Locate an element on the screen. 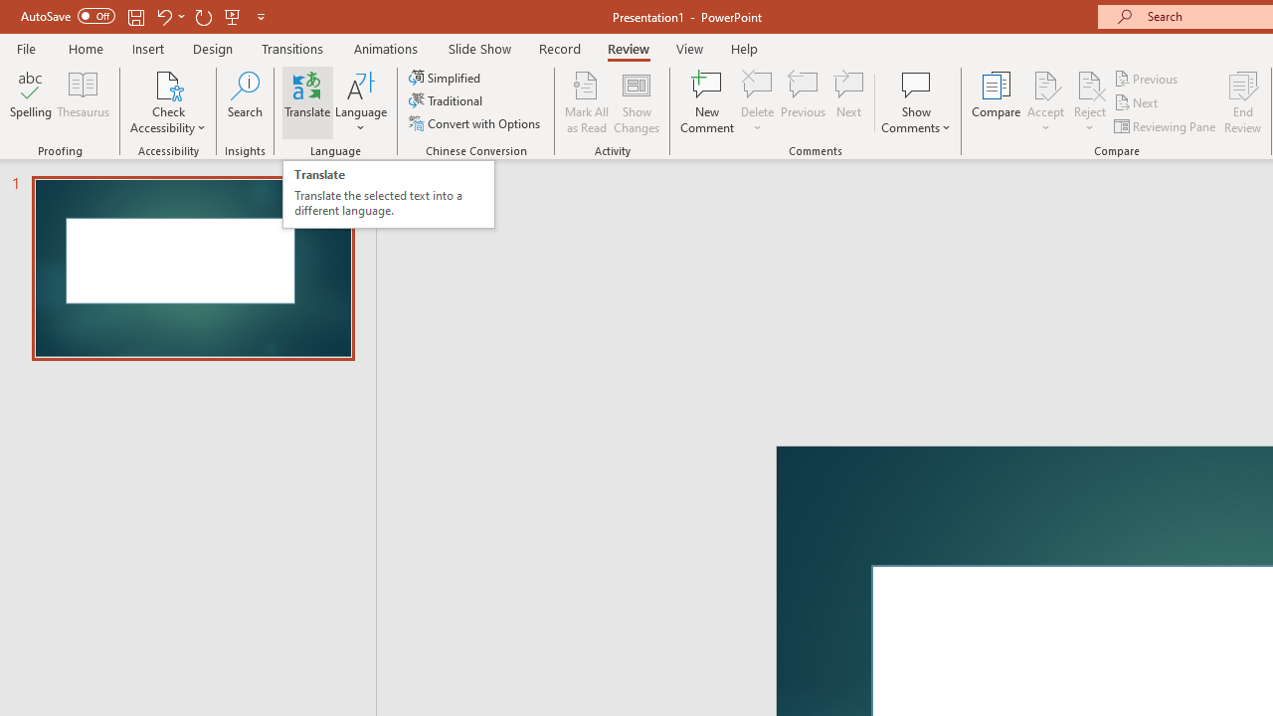  Simplified is located at coordinates (447, 78).